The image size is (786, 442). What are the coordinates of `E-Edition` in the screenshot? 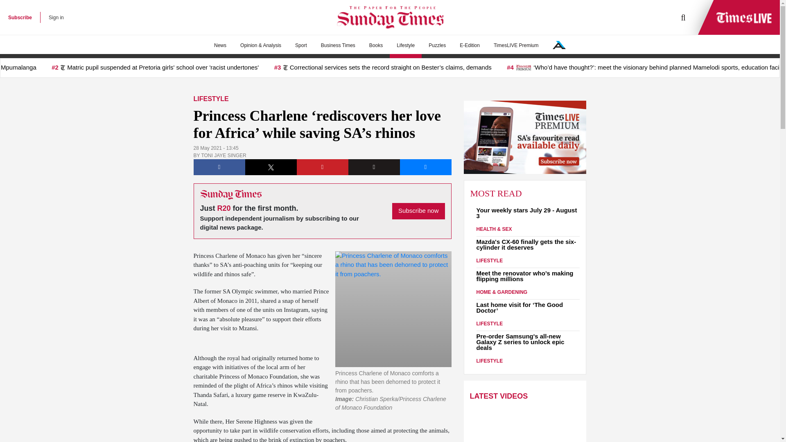 It's located at (469, 45).